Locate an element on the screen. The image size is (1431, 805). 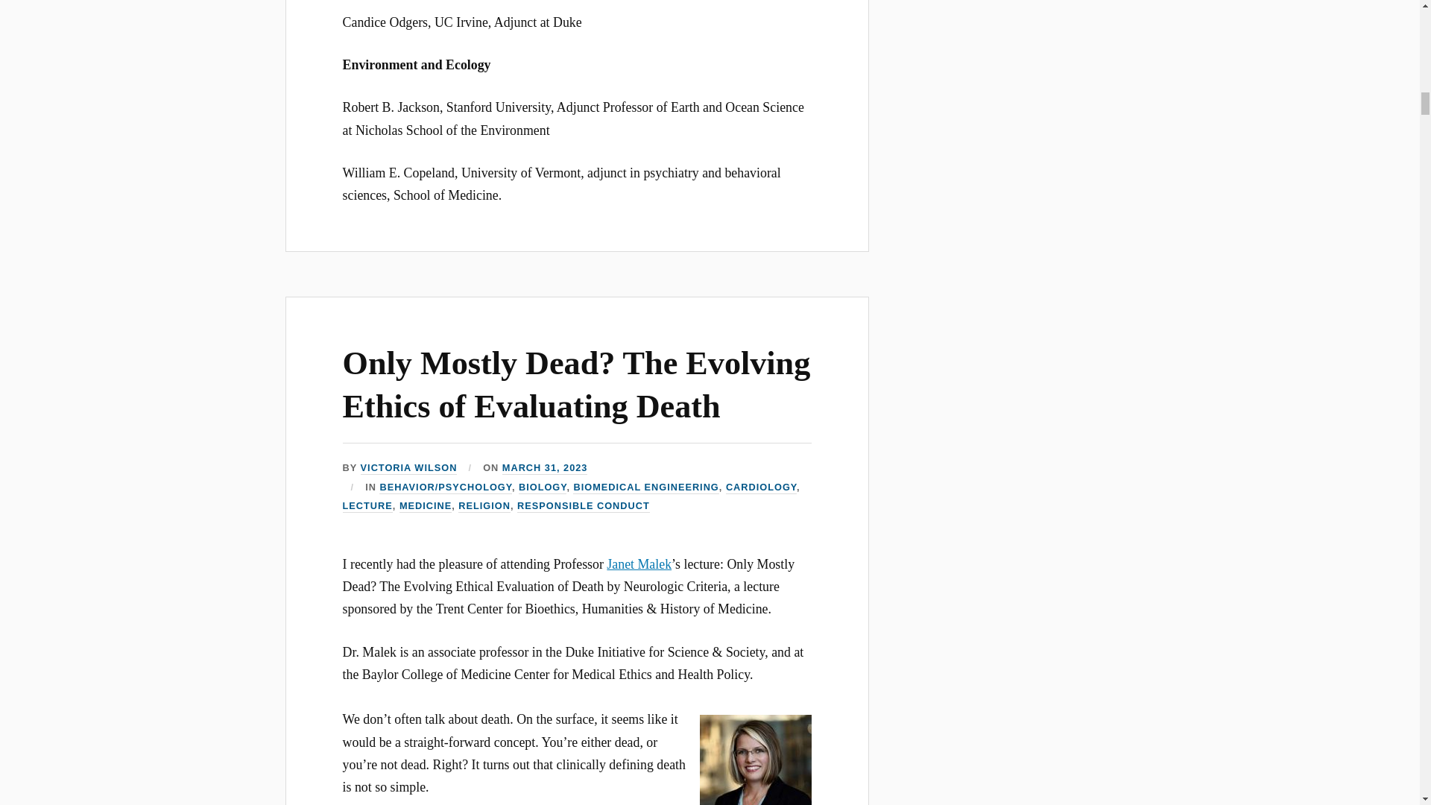
Only Mostly Dead? The Evolving Ethics of Evaluating Death is located at coordinates (577, 385).